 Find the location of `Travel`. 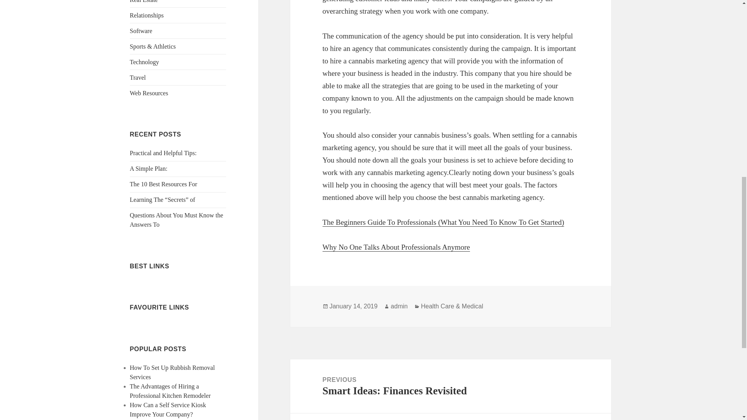

Travel is located at coordinates (138, 78).